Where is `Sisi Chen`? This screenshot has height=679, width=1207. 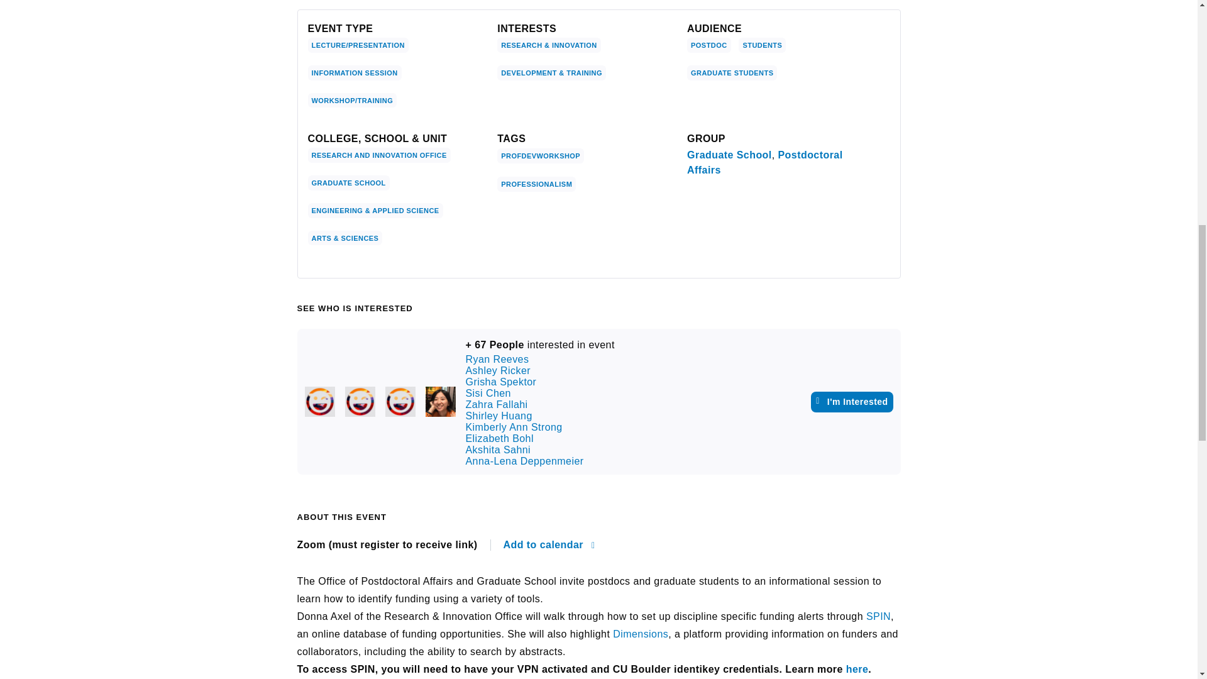
Sisi Chen is located at coordinates (439, 401).